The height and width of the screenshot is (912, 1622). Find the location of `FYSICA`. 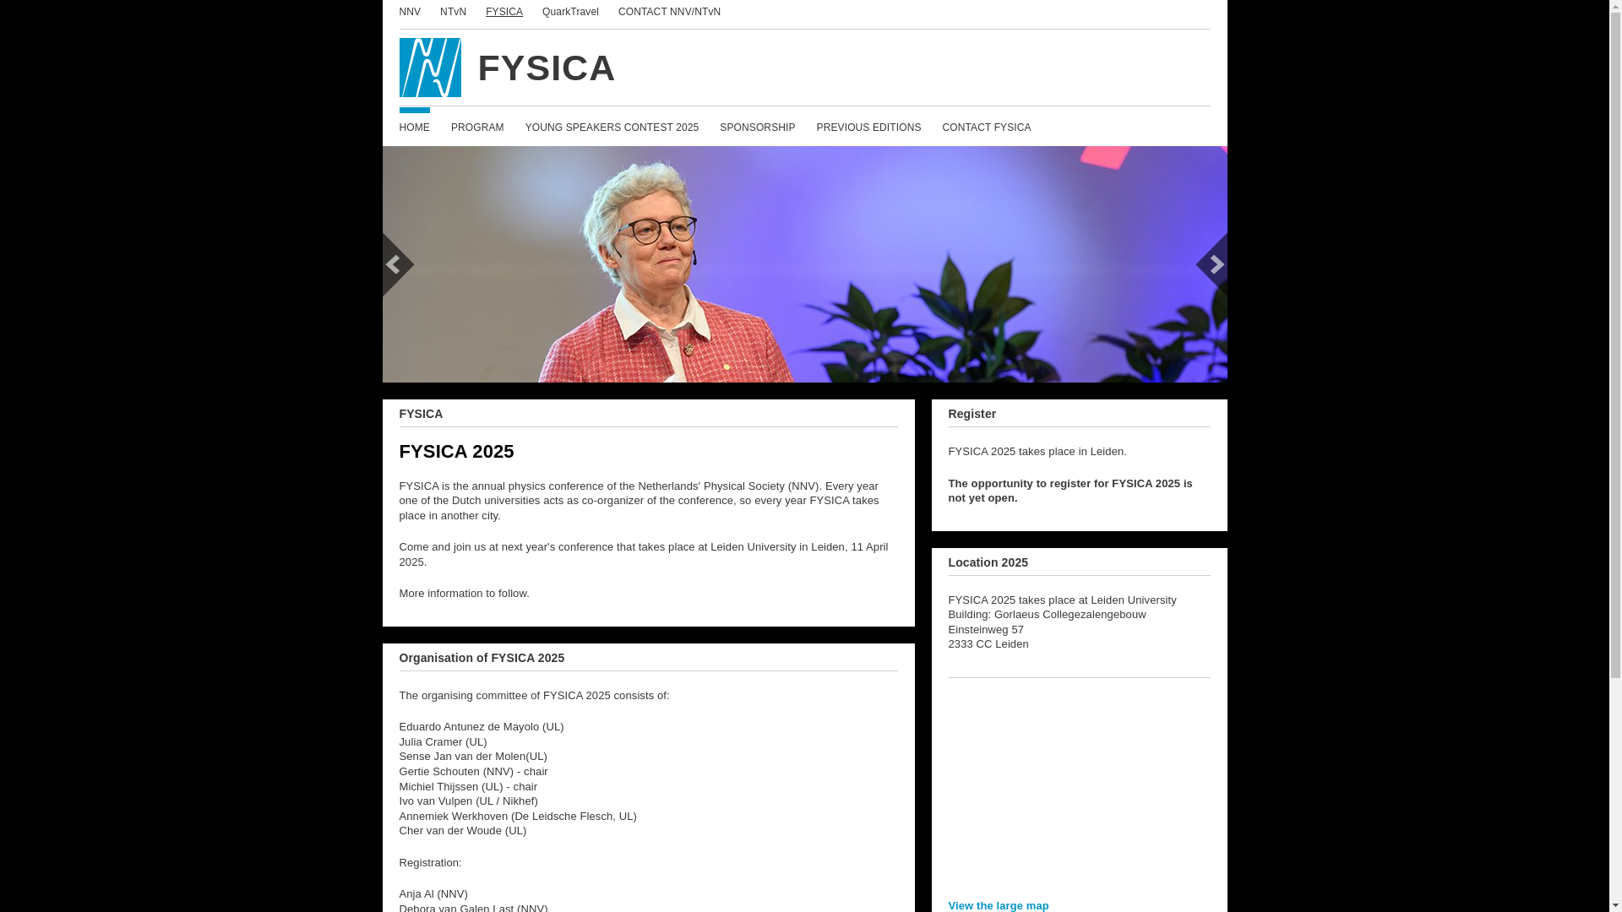

FYSICA is located at coordinates (503, 12).